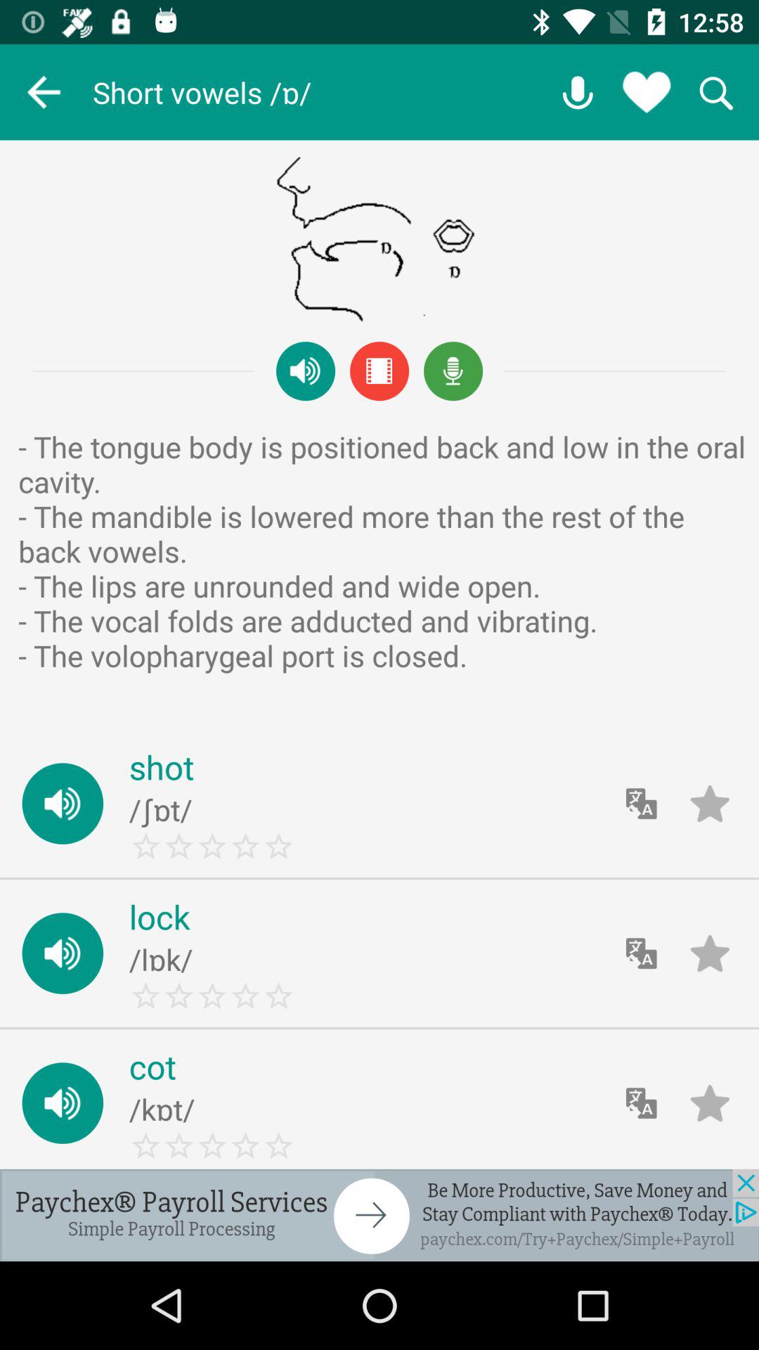 The width and height of the screenshot is (759, 1350). Describe the element at coordinates (44, 92) in the screenshot. I see `select back button` at that location.